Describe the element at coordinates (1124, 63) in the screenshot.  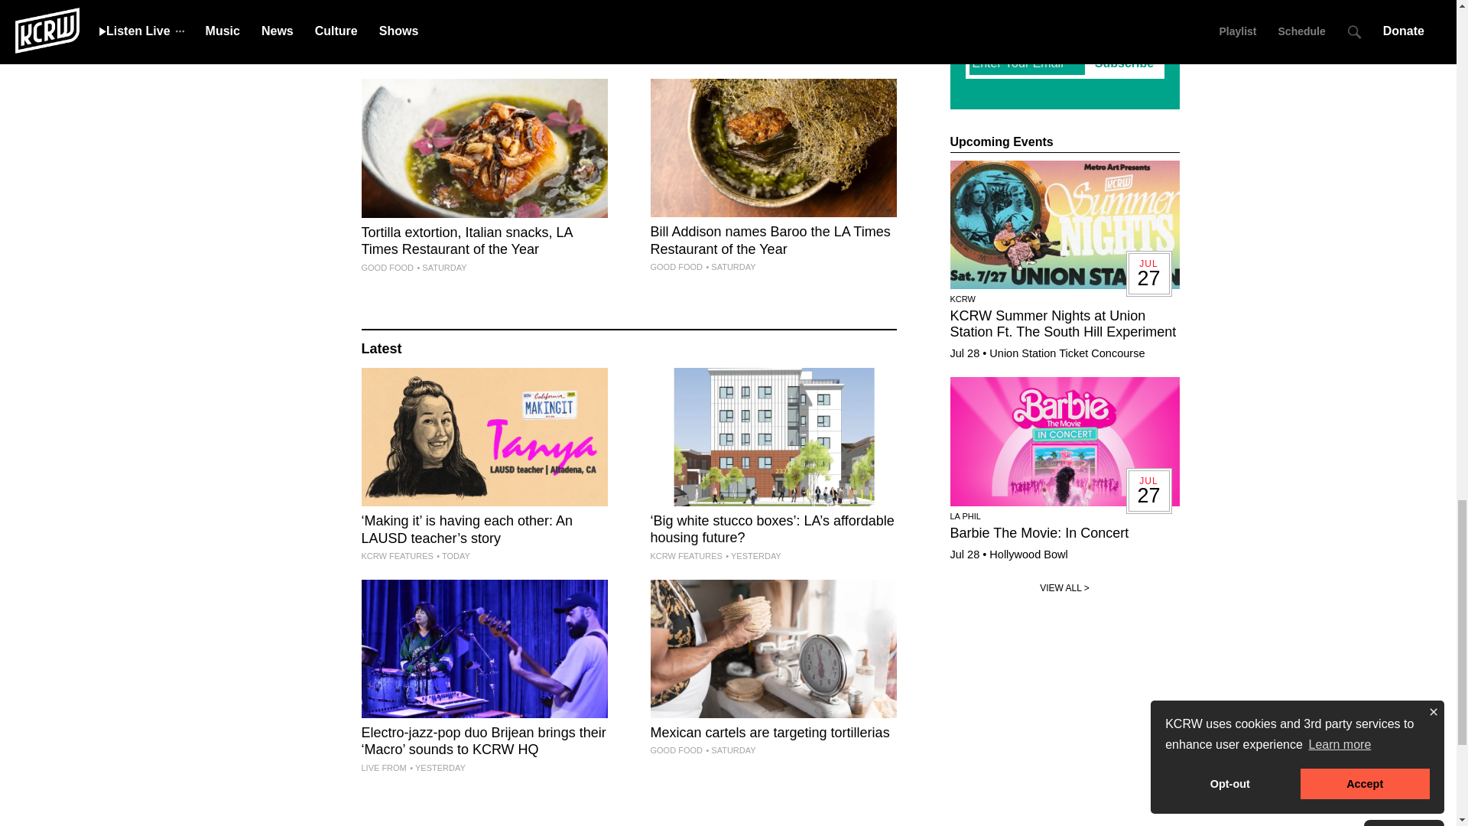
I see `Subscribe` at that location.